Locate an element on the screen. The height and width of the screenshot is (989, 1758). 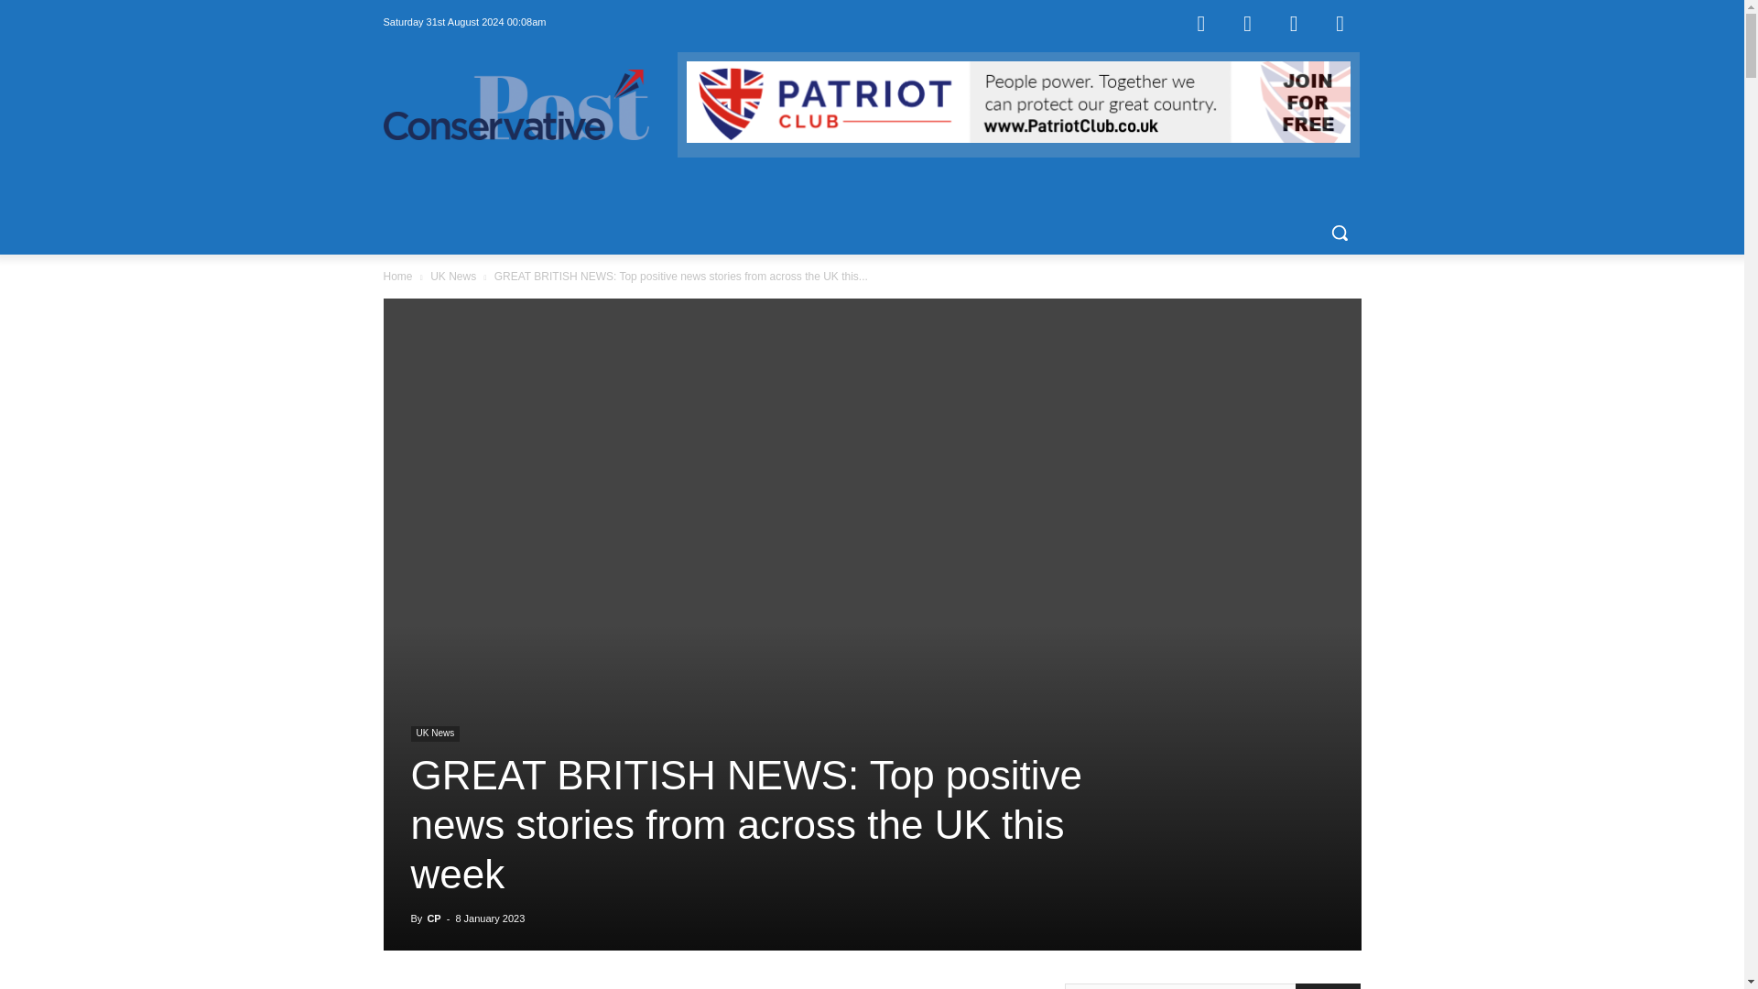
Search is located at coordinates (1328, 985).